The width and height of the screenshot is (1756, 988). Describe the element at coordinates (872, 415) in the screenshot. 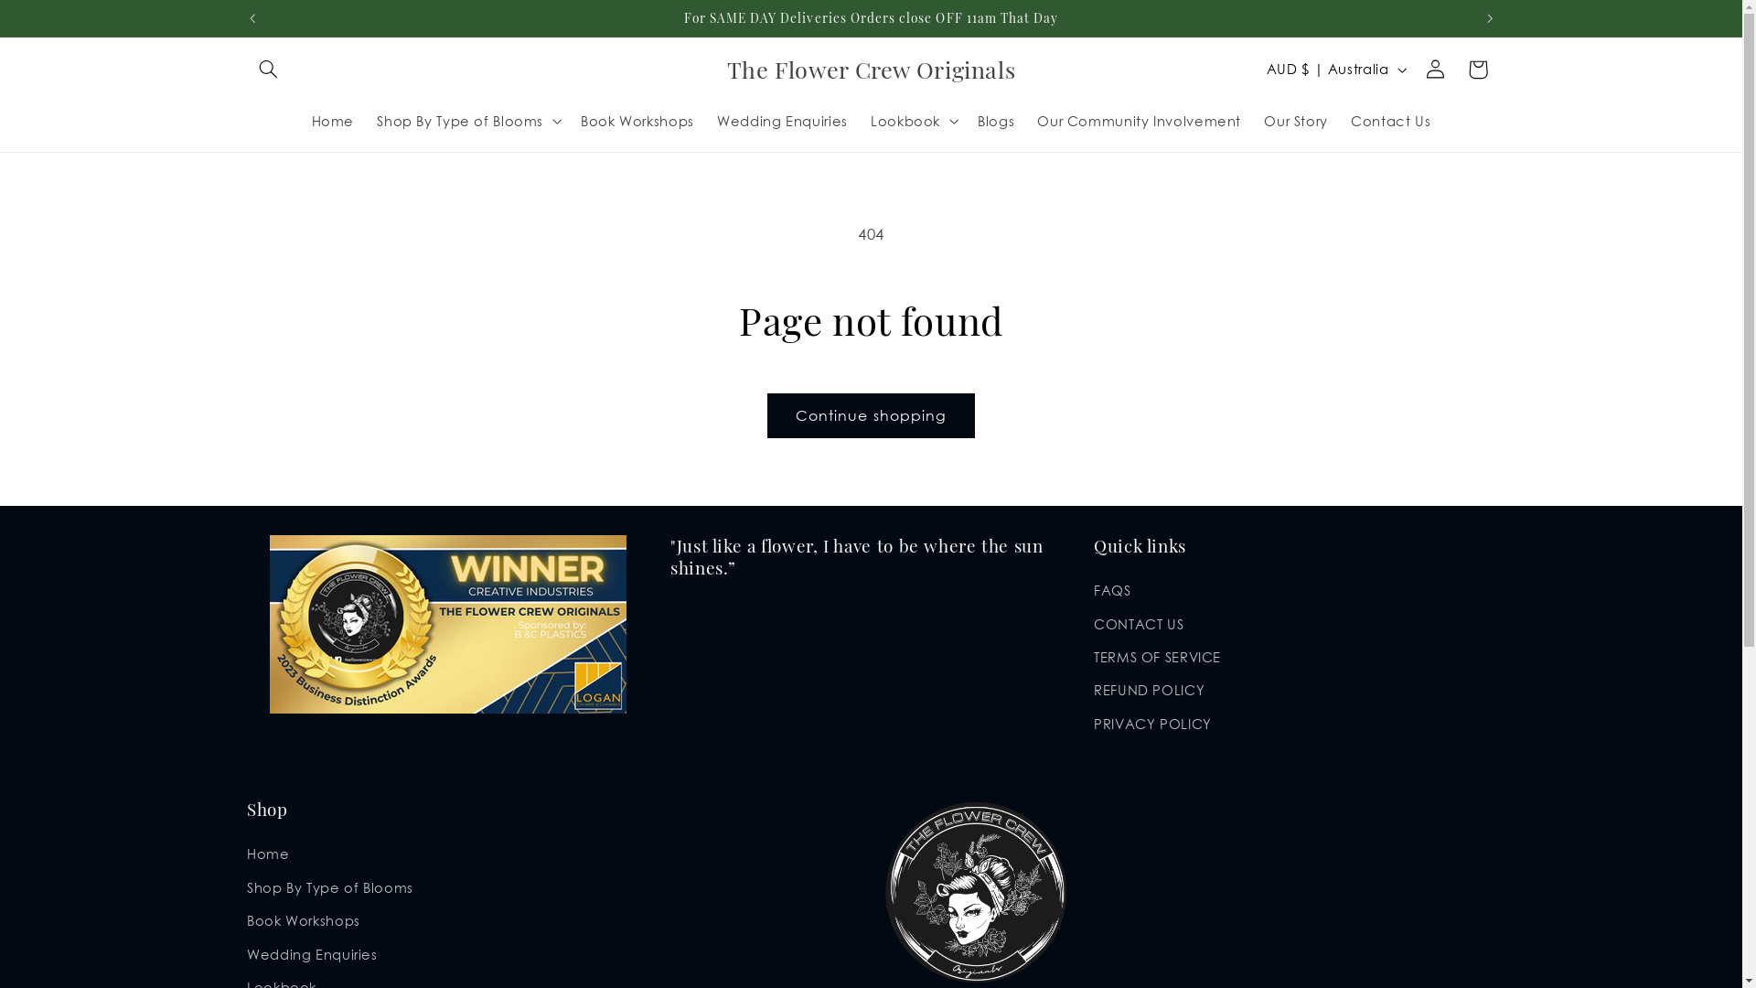

I see `Continue shopping` at that location.